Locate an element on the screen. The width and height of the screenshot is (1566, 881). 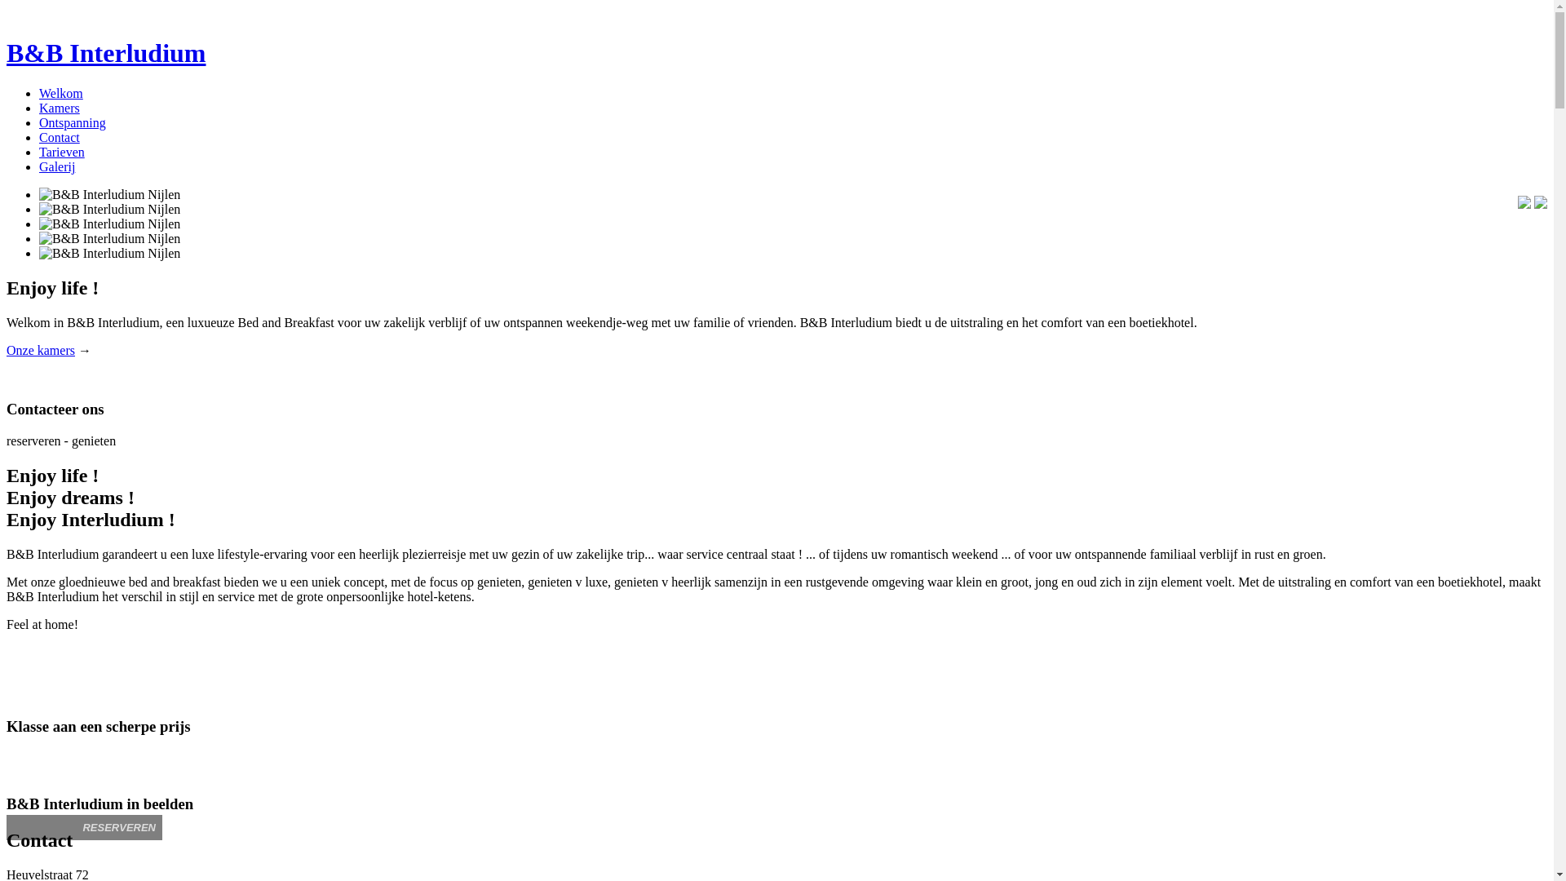
B&B Interludium is located at coordinates (106, 53).